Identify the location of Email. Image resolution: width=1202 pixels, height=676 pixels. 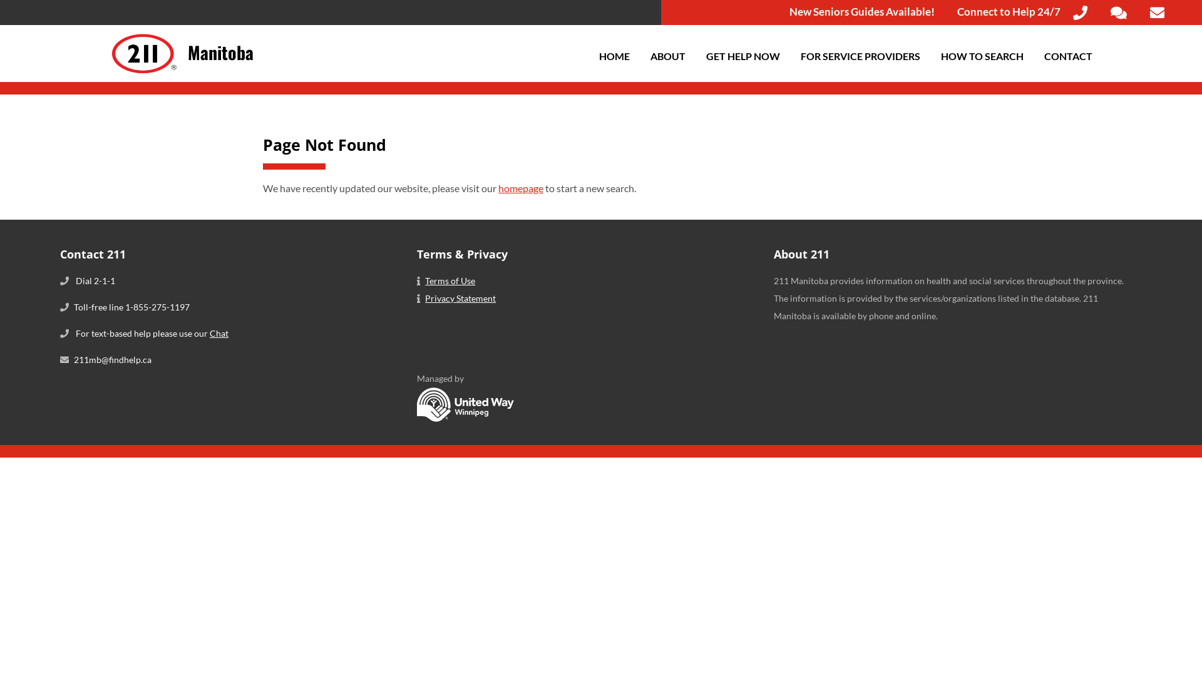
(1157, 13).